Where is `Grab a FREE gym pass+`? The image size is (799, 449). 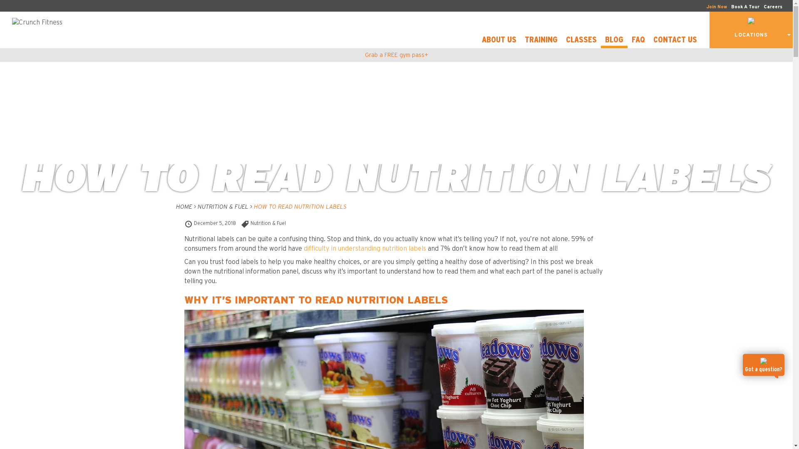 Grab a FREE gym pass+ is located at coordinates (396, 55).